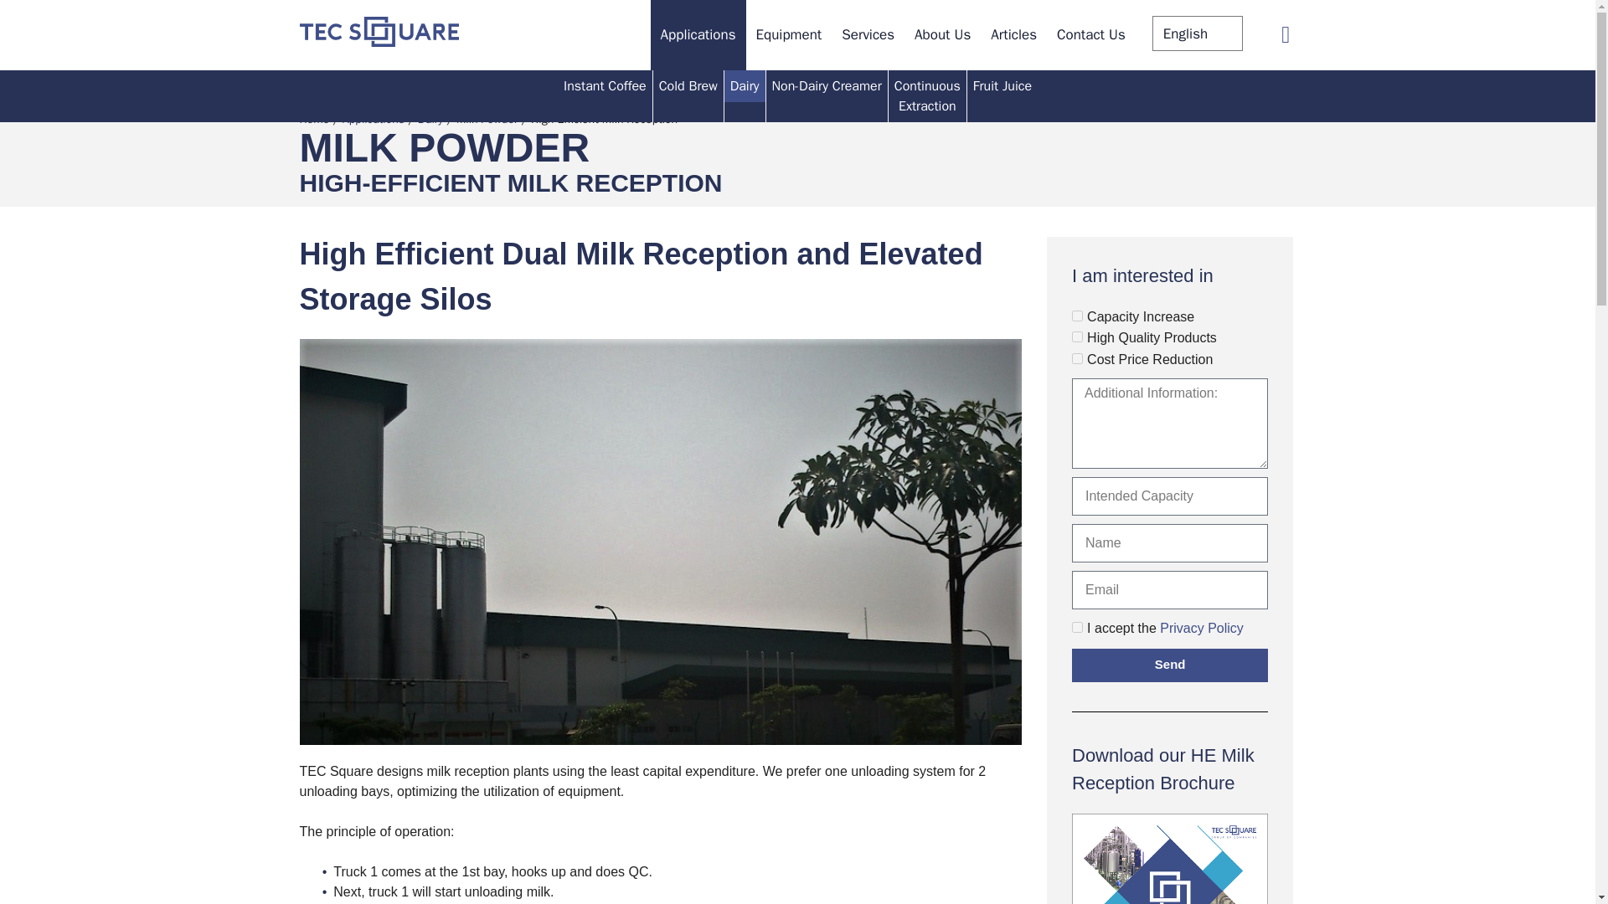 The width and height of the screenshot is (1608, 904). Describe the element at coordinates (1077, 358) in the screenshot. I see `Cost Price Reduction` at that location.